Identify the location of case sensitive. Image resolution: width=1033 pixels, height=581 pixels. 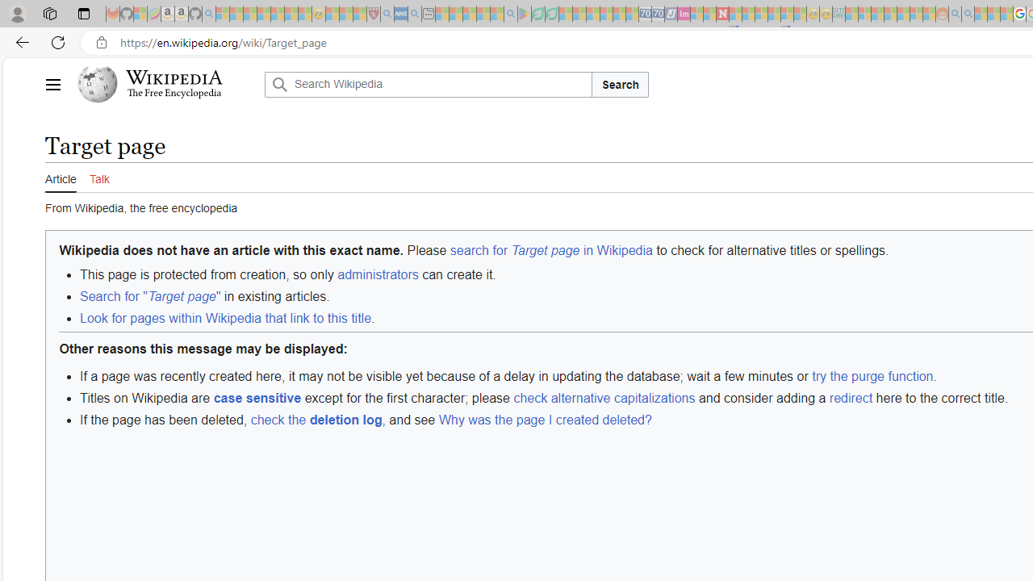
(257, 397).